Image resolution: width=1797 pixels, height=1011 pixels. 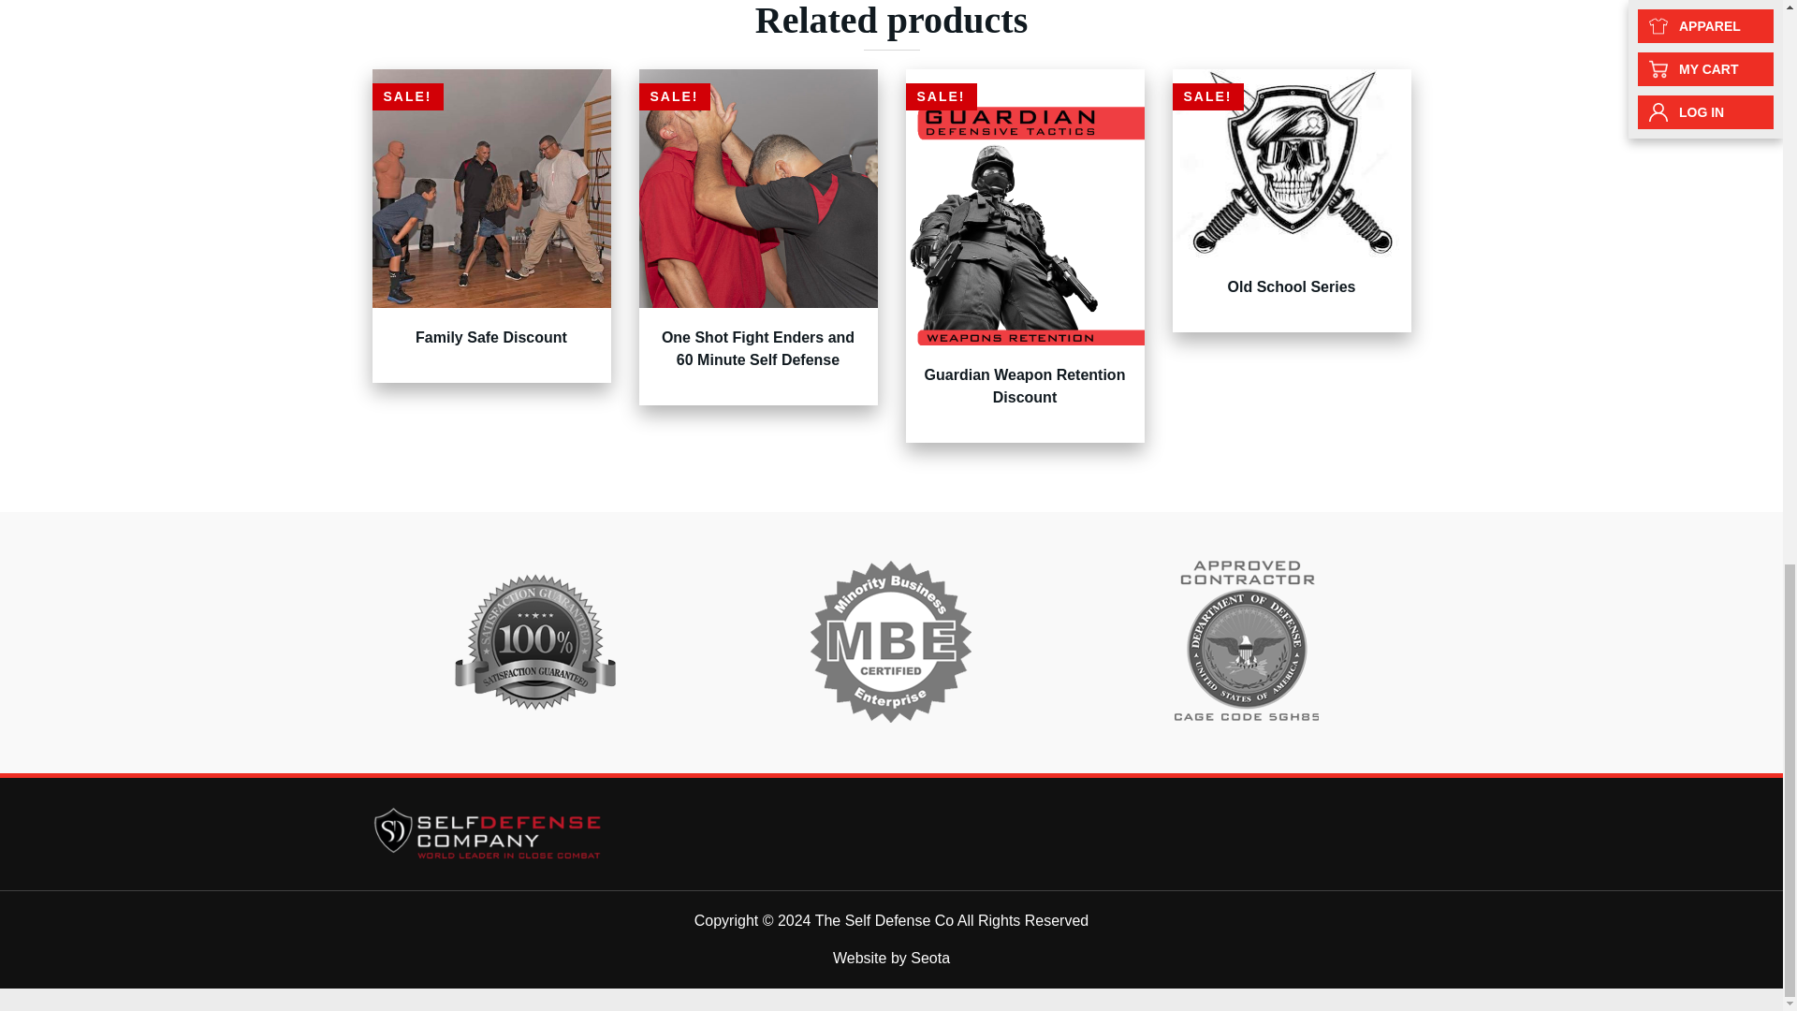 What do you see at coordinates (489, 832) in the screenshot?
I see `The Self Defense Company` at bounding box center [489, 832].